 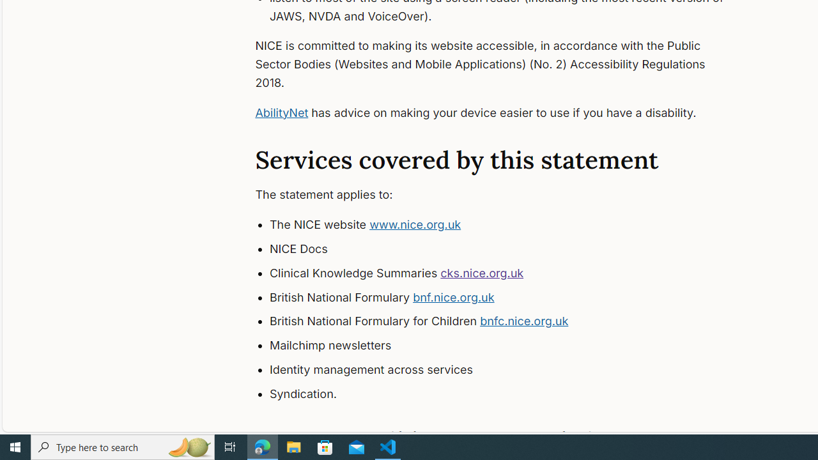 I want to click on www.nice.org.uk, so click(x=415, y=225).